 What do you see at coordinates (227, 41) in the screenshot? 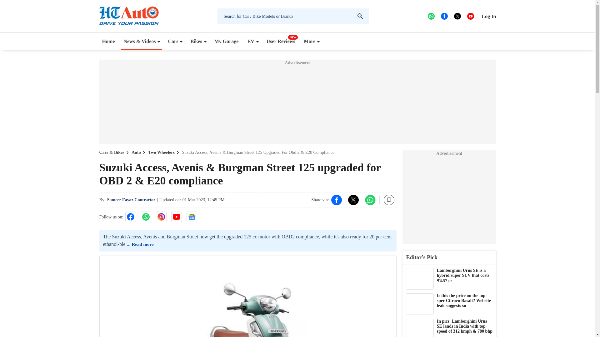
I see `My Garage` at bounding box center [227, 41].